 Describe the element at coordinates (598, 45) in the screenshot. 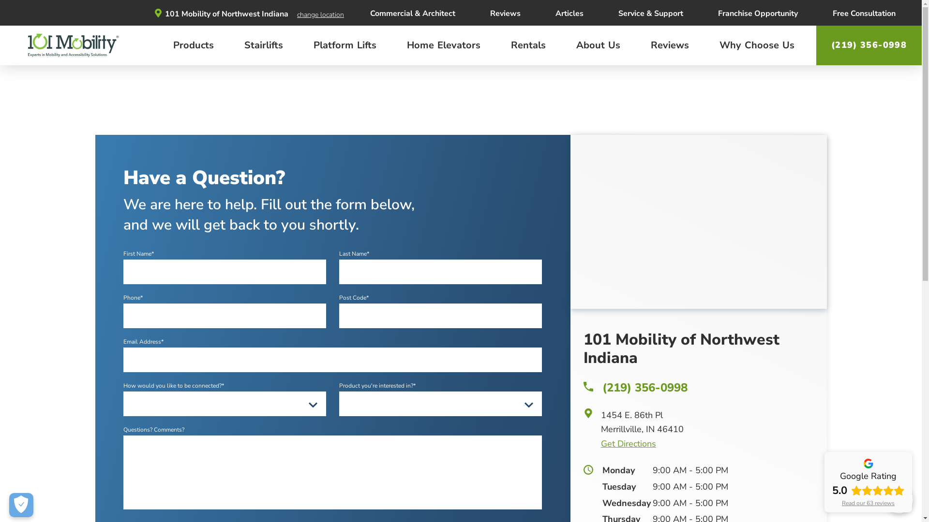

I see `About Us` at that location.